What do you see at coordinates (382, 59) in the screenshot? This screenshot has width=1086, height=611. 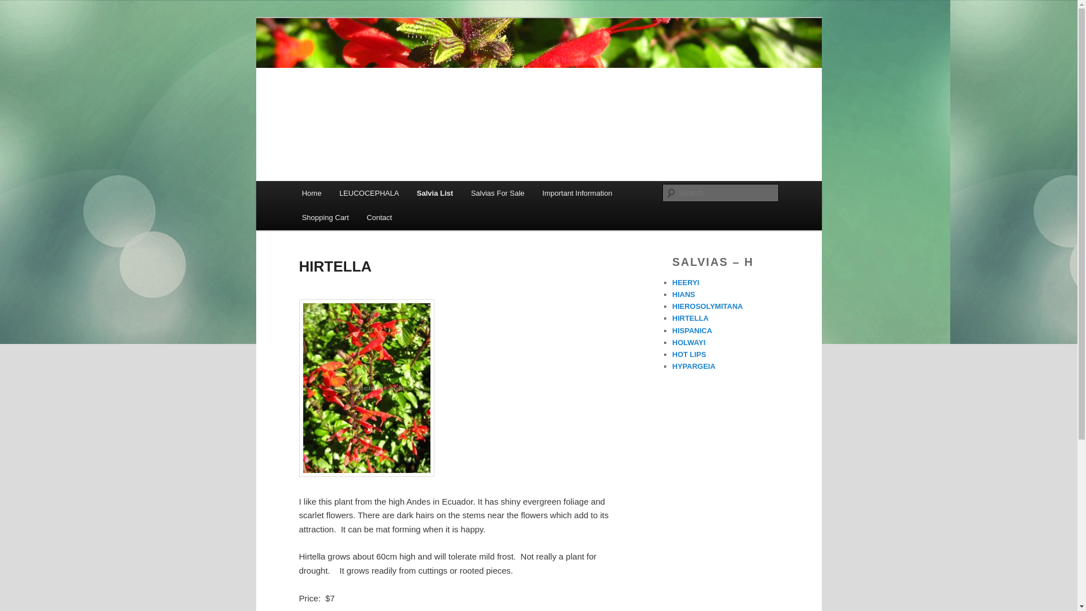 I see `Unlimited Perennials` at bounding box center [382, 59].